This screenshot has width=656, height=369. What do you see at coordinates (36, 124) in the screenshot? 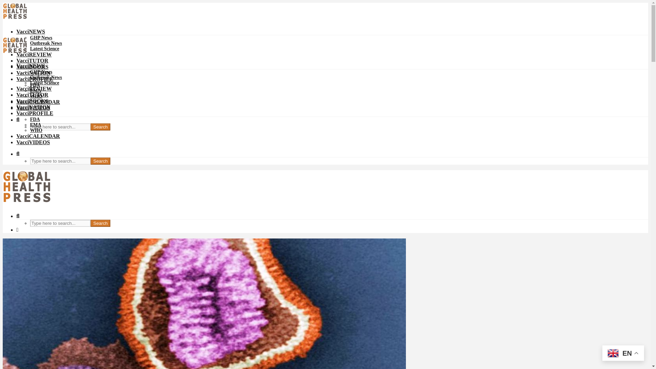
I see `EMA` at bounding box center [36, 124].